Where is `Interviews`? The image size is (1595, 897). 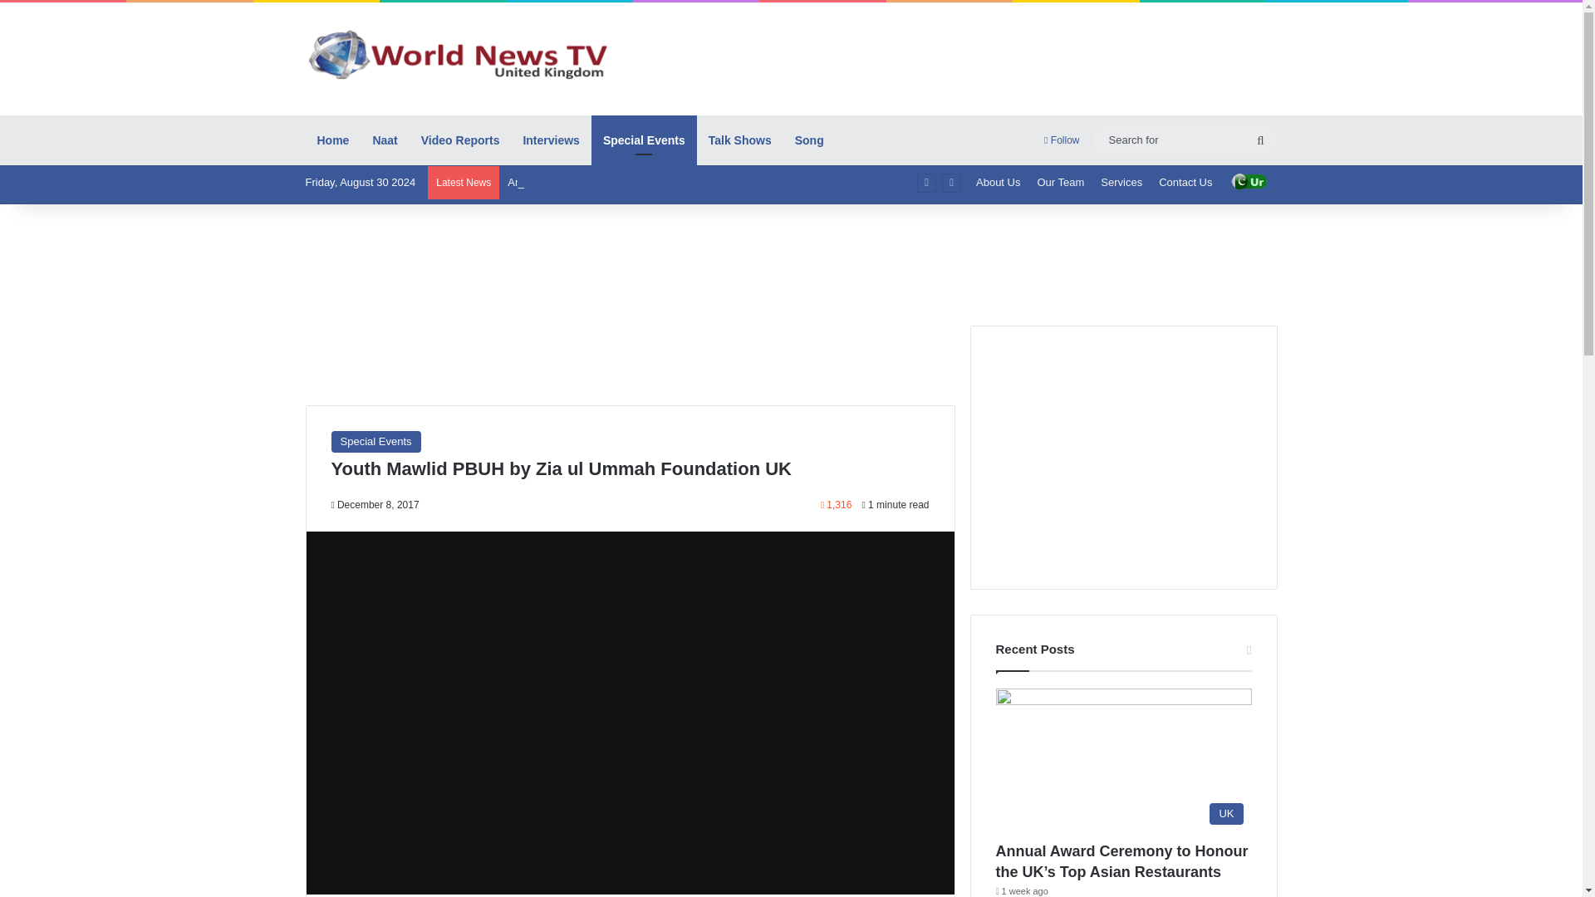
Interviews is located at coordinates (550, 140).